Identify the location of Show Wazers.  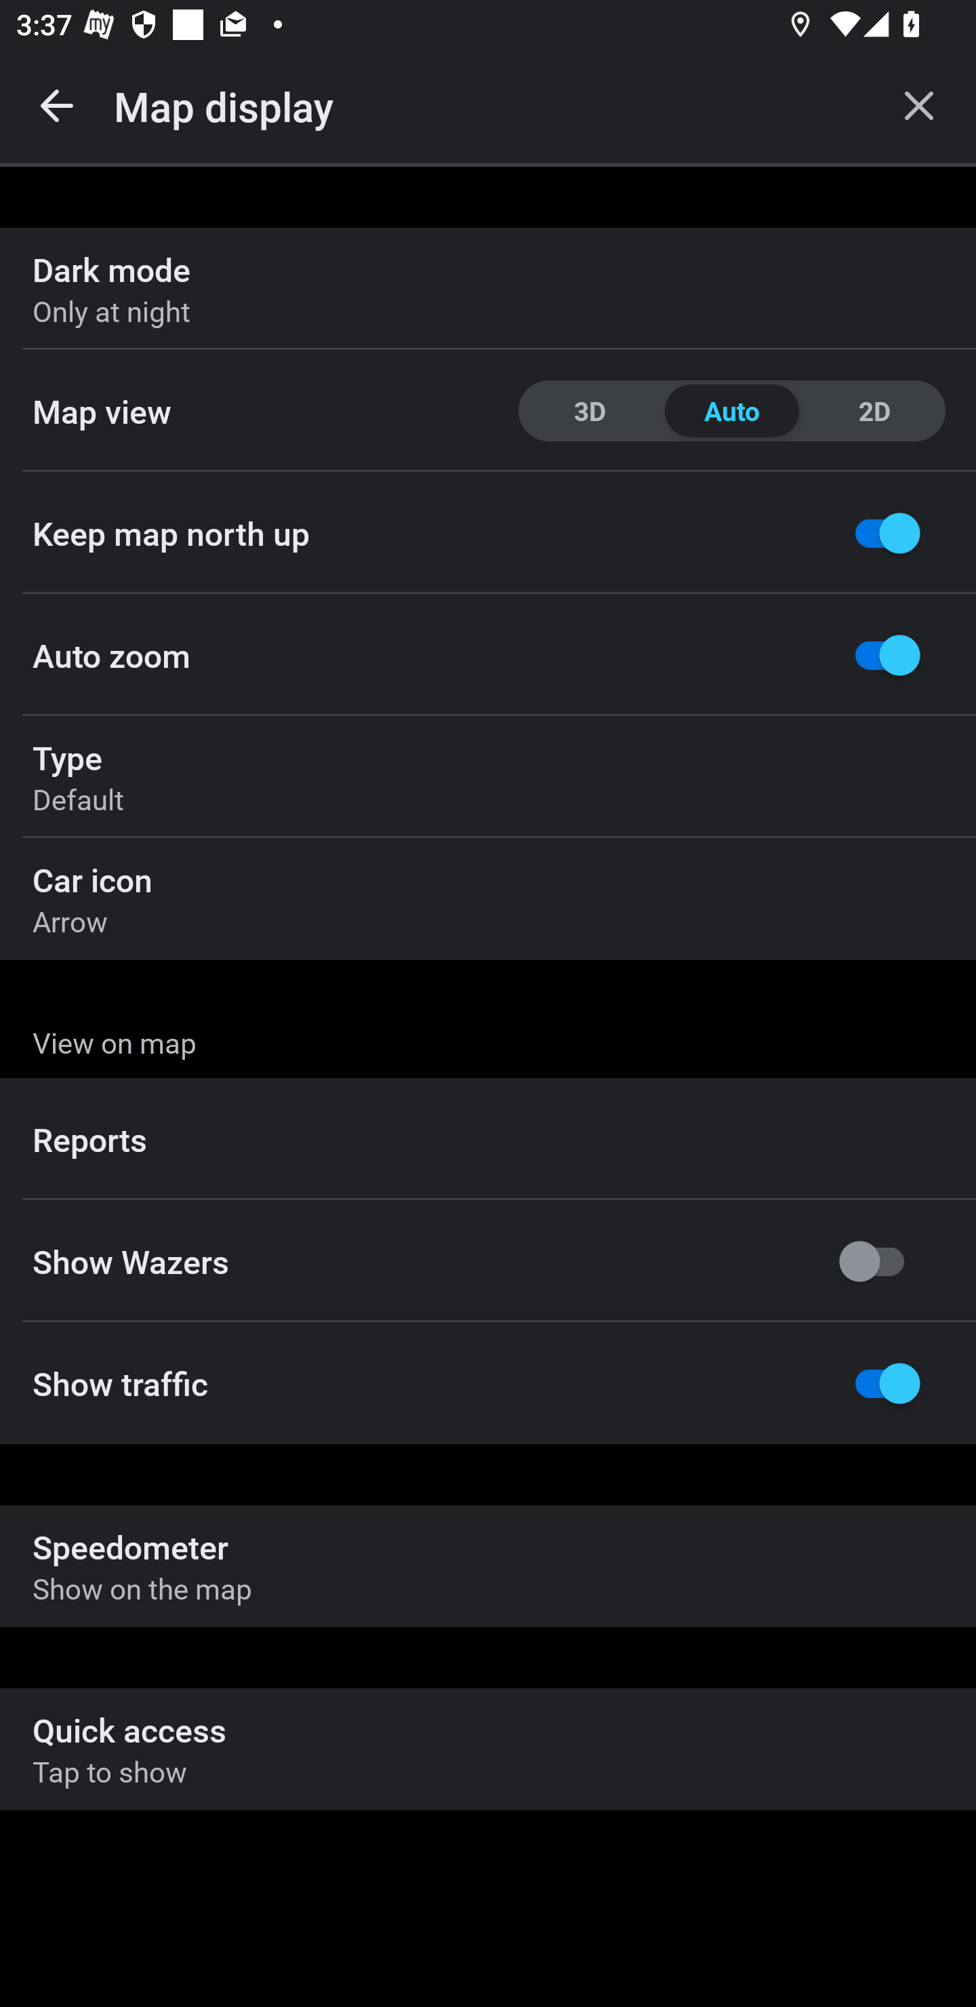
(488, 1261).